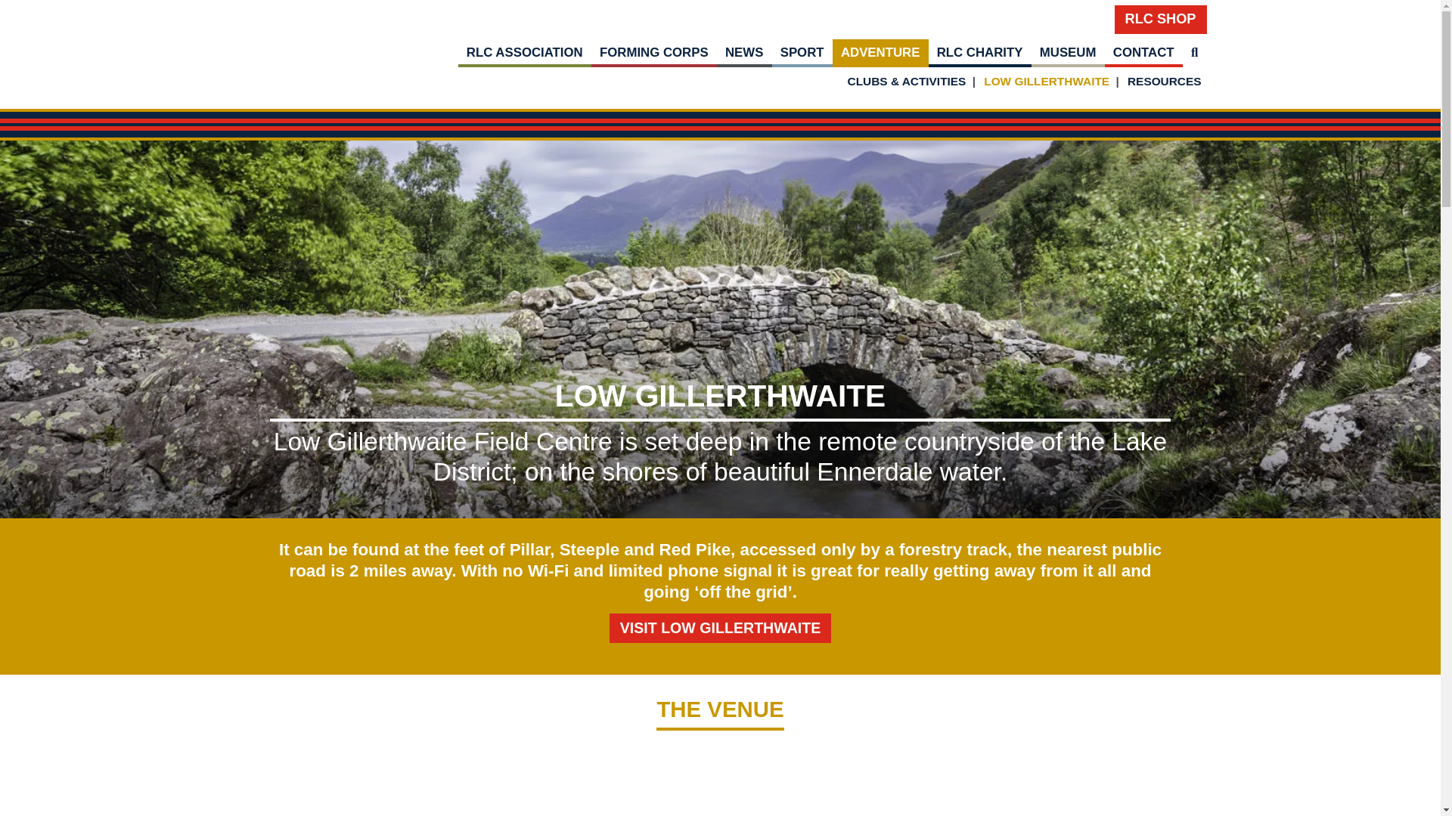 The image size is (1452, 816). What do you see at coordinates (1068, 53) in the screenshot?
I see `MUSEUM` at bounding box center [1068, 53].